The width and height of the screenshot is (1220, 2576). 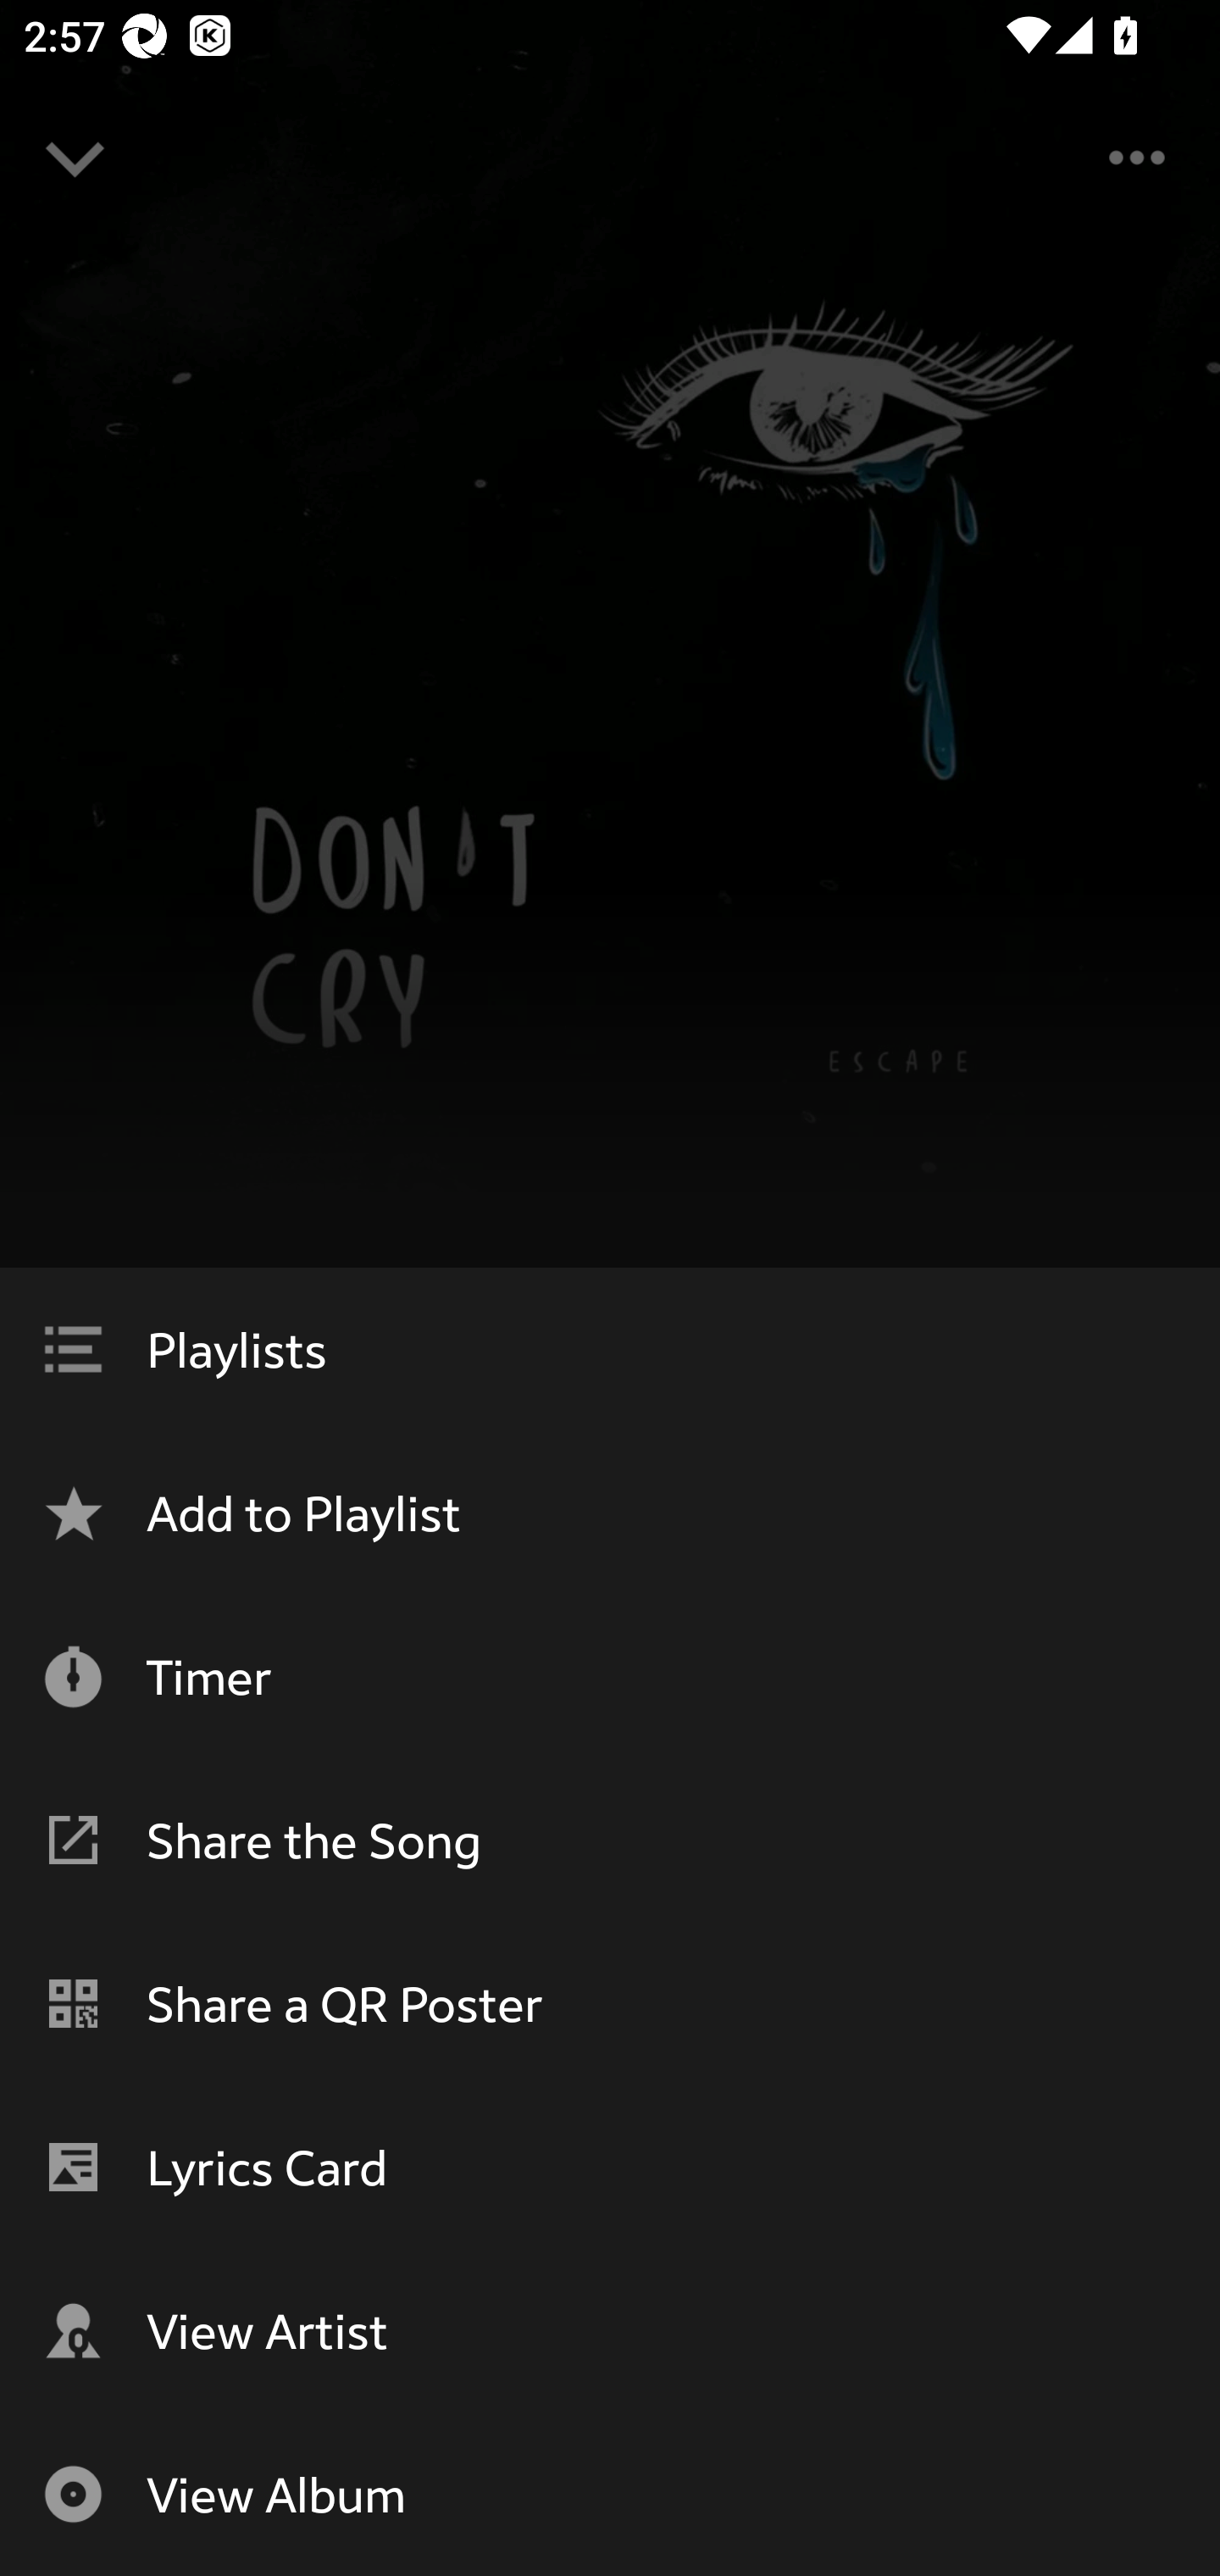 What do you see at coordinates (610, 1349) in the screenshot?
I see `Playlists` at bounding box center [610, 1349].